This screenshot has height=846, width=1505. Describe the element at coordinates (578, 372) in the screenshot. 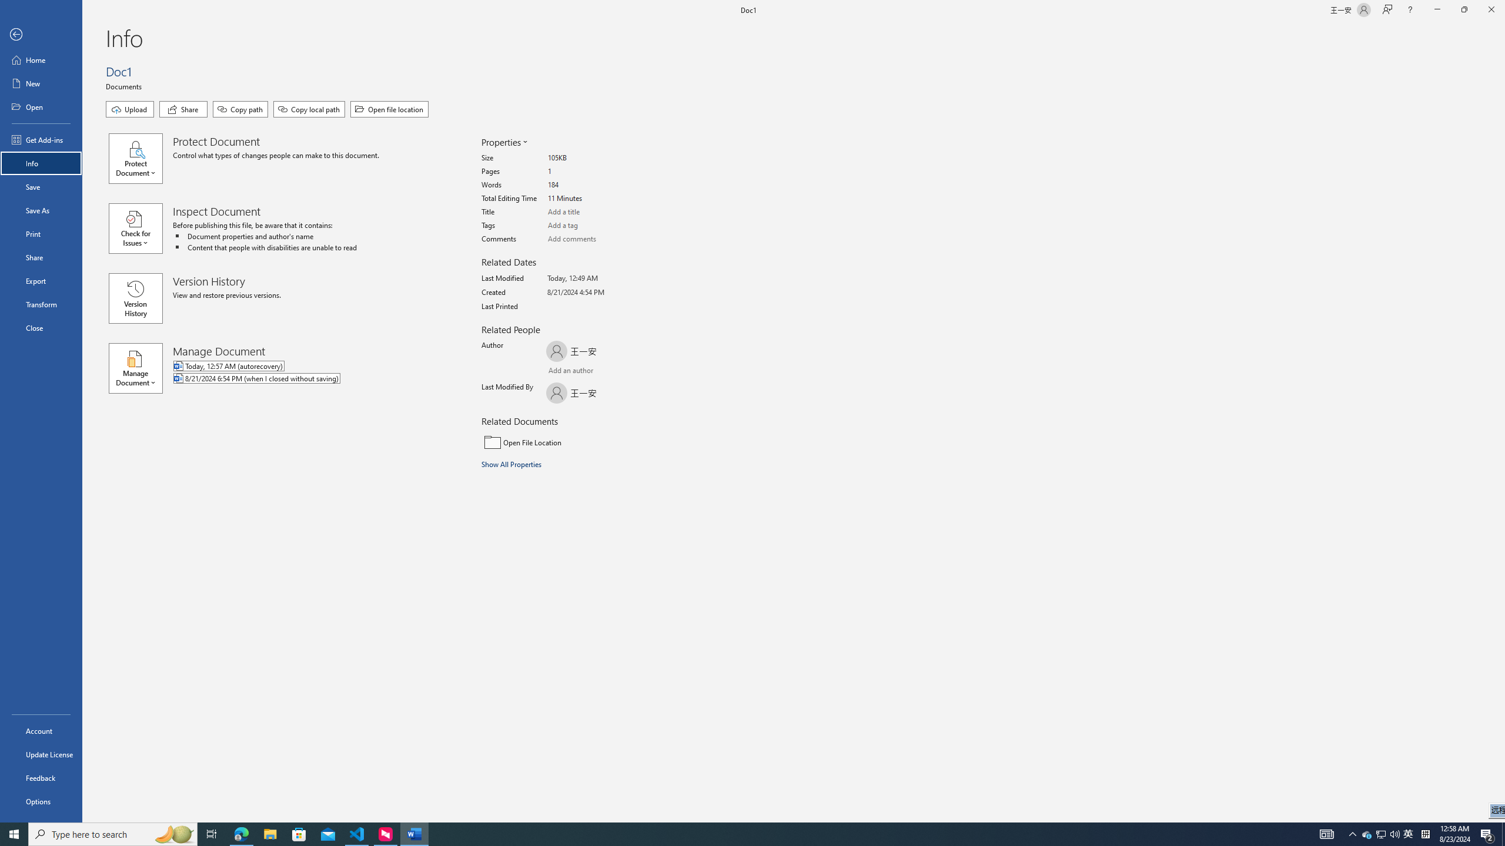

I see `Verify Names` at that location.